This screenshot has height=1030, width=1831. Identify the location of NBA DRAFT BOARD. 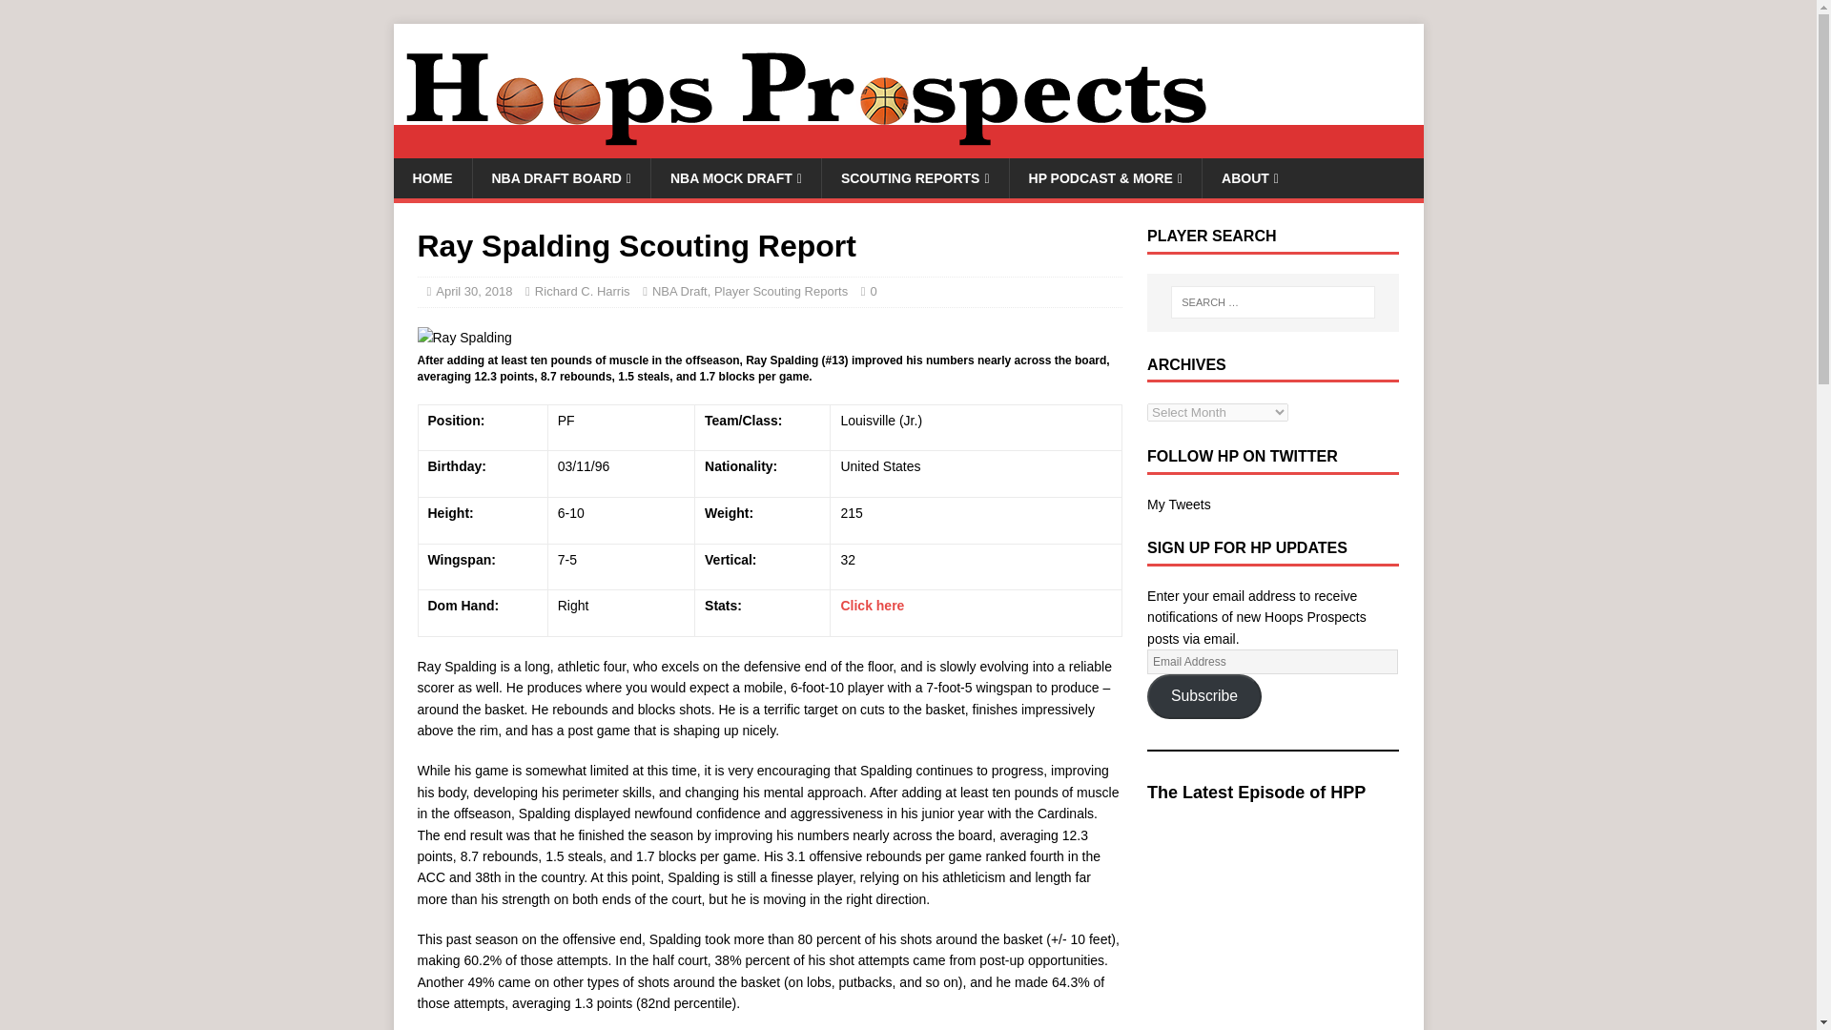
(560, 178).